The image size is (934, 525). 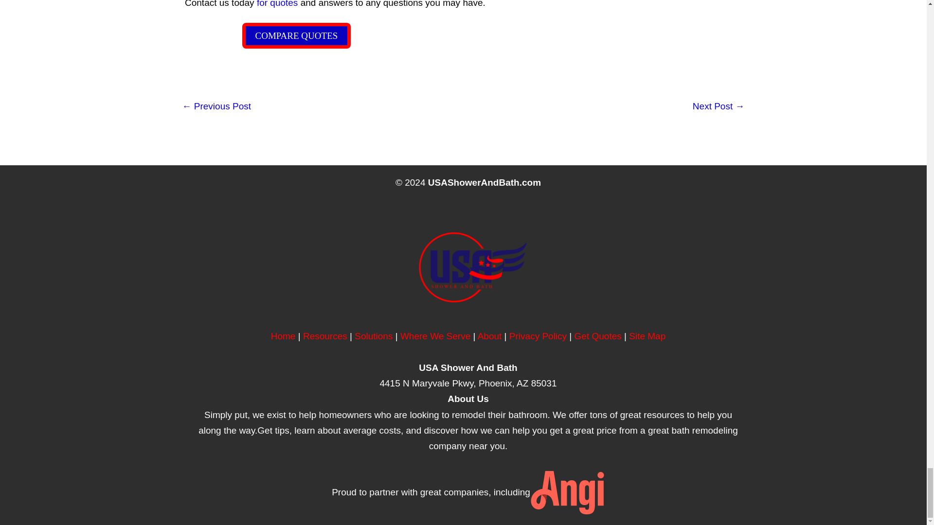 What do you see at coordinates (216, 106) in the screenshot?
I see `23 Amazing Bathroom Remodeling Ideas in 2022` at bounding box center [216, 106].